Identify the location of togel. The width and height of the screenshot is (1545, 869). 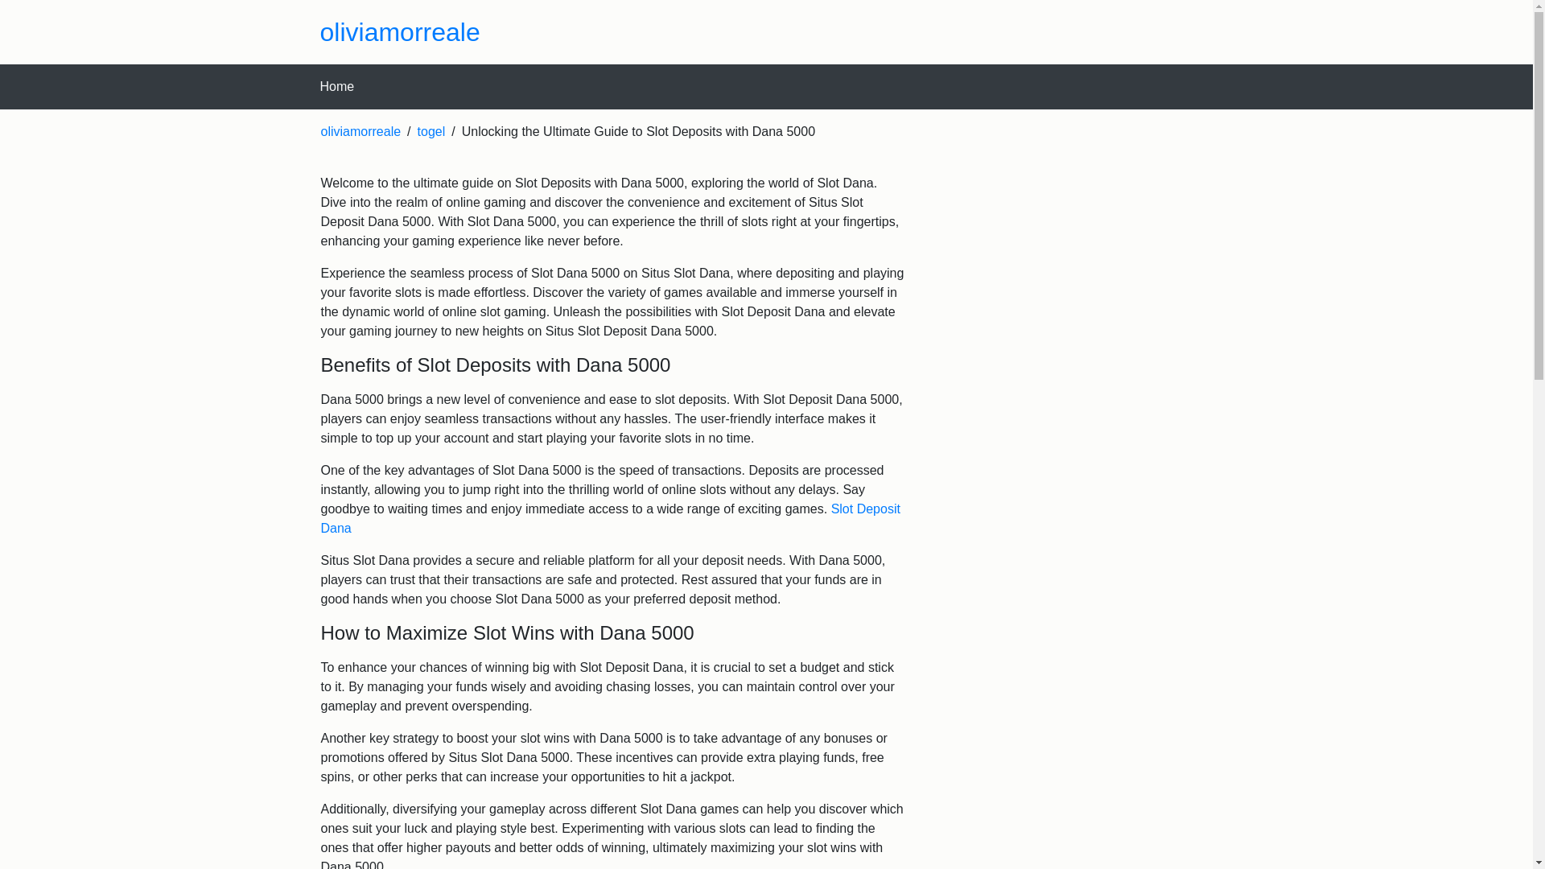
(431, 131).